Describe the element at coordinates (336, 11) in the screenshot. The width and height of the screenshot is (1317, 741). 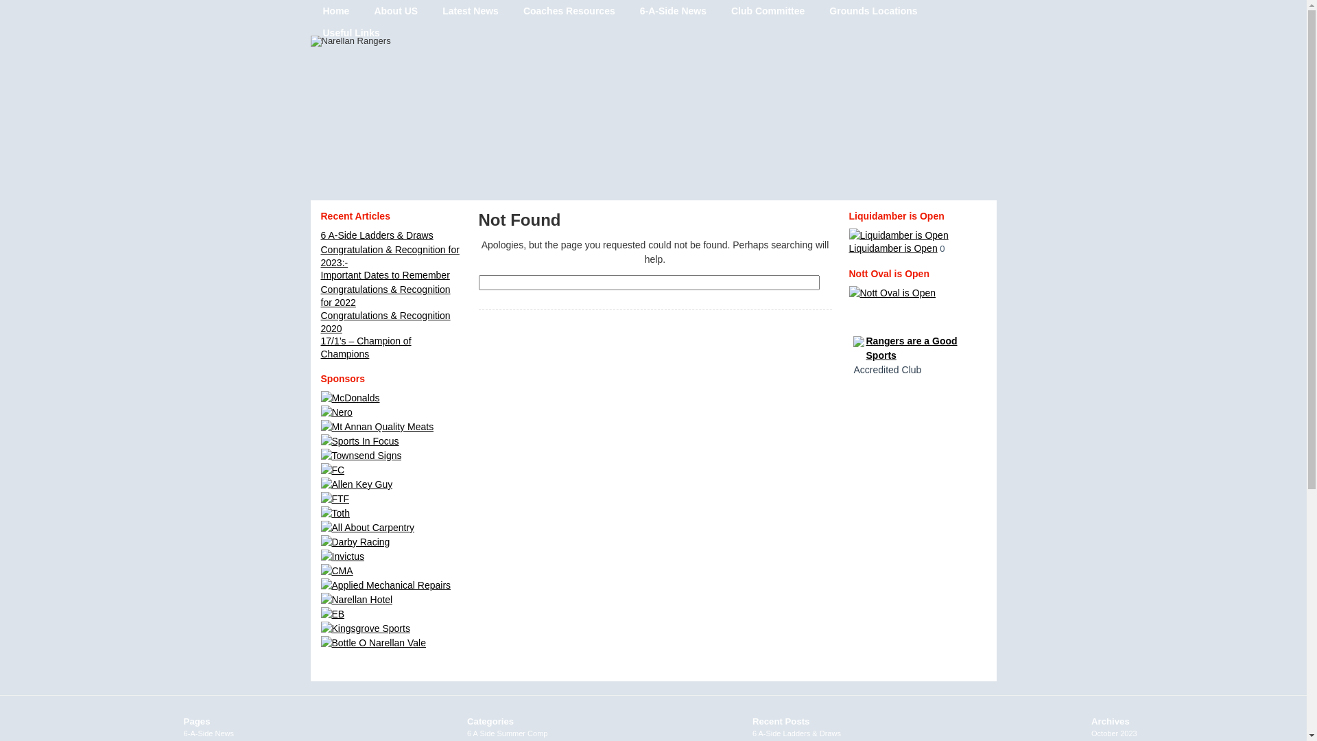
I see `Home` at that location.